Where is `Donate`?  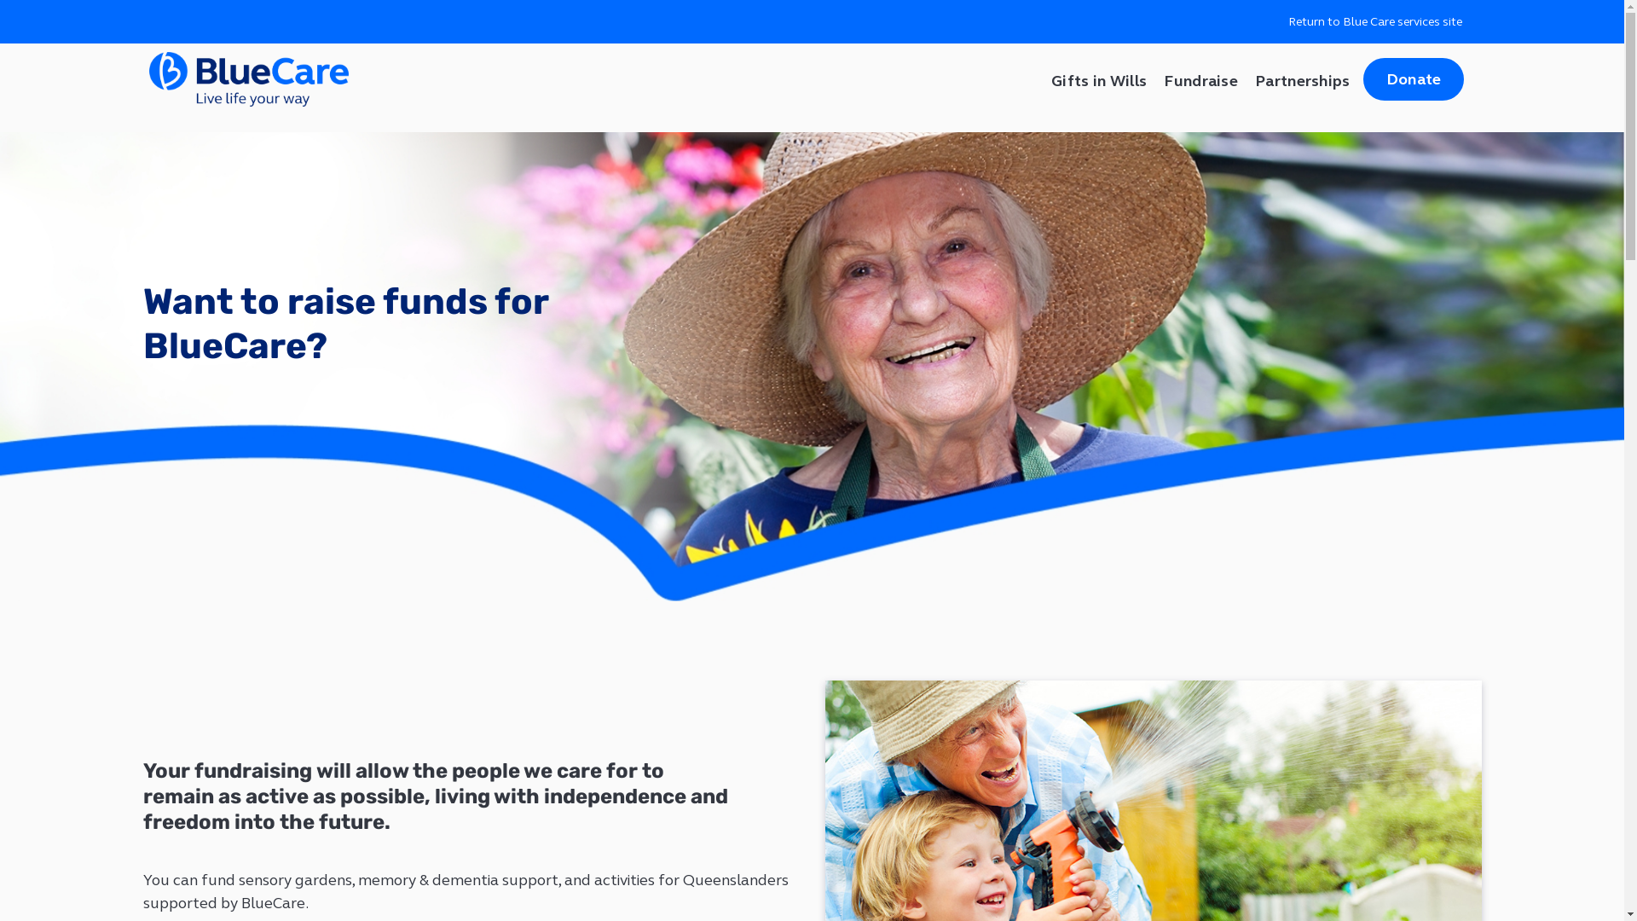
Donate is located at coordinates (1414, 80).